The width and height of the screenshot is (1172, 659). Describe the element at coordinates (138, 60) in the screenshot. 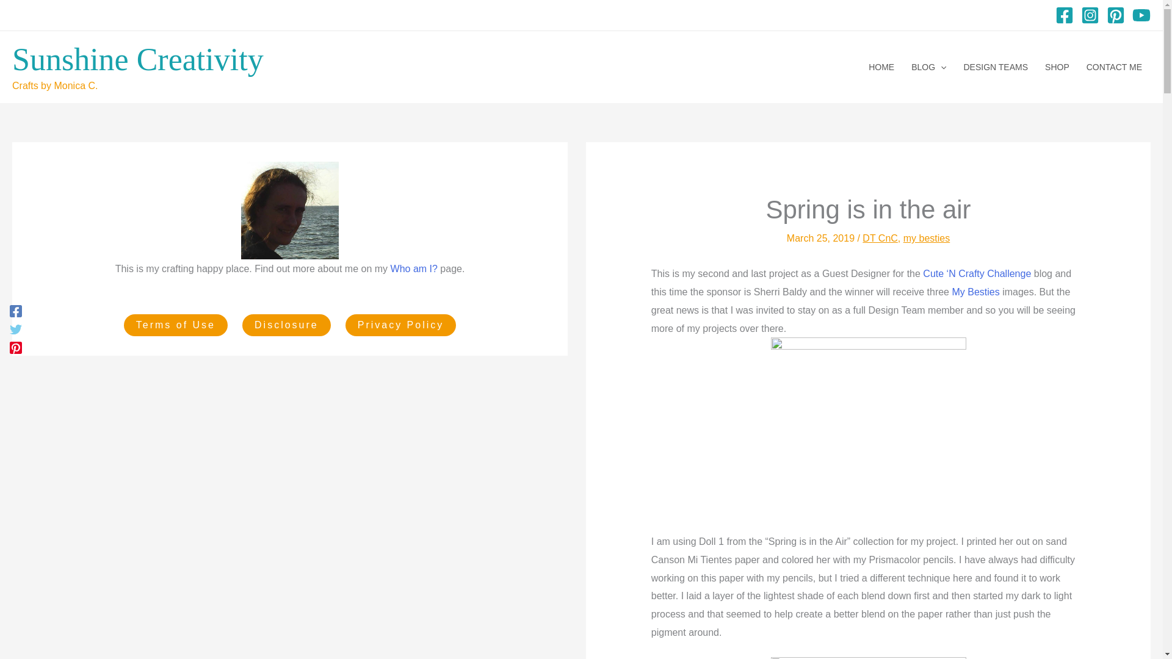

I see `Sunshine Creativity` at that location.